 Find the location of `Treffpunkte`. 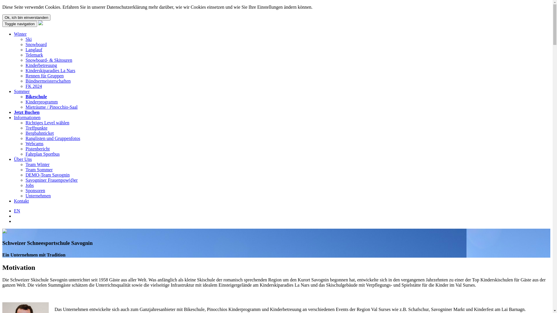

Treffpunkte is located at coordinates (37, 128).